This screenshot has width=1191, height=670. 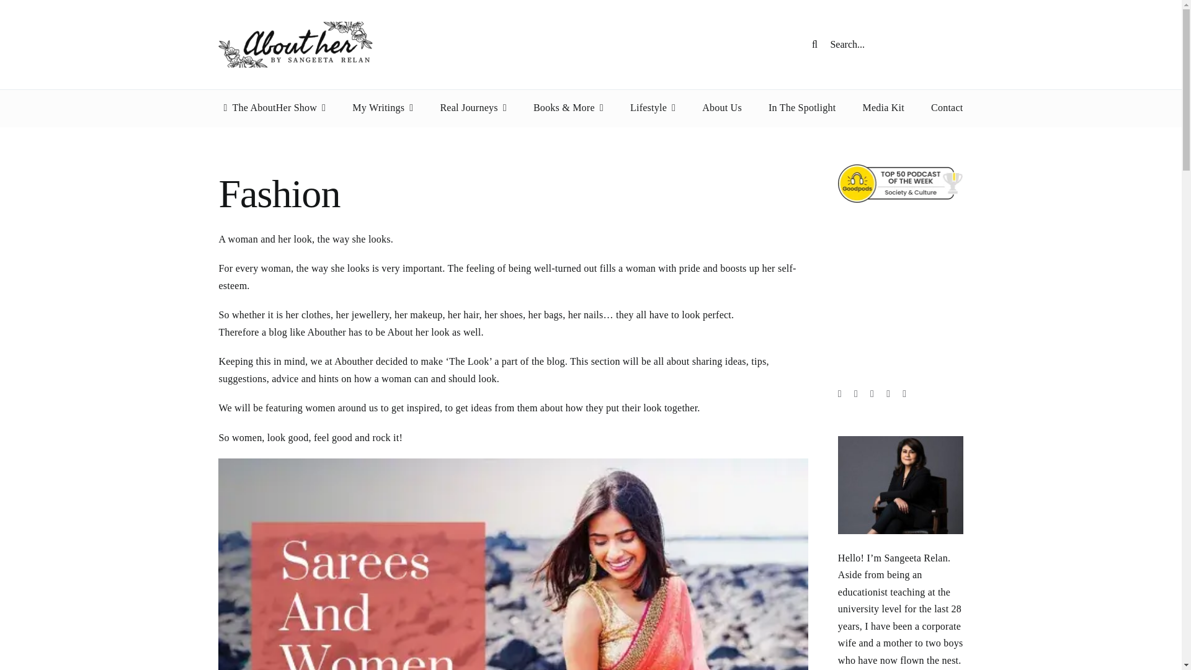 I want to click on Lifestyle, so click(x=653, y=108).